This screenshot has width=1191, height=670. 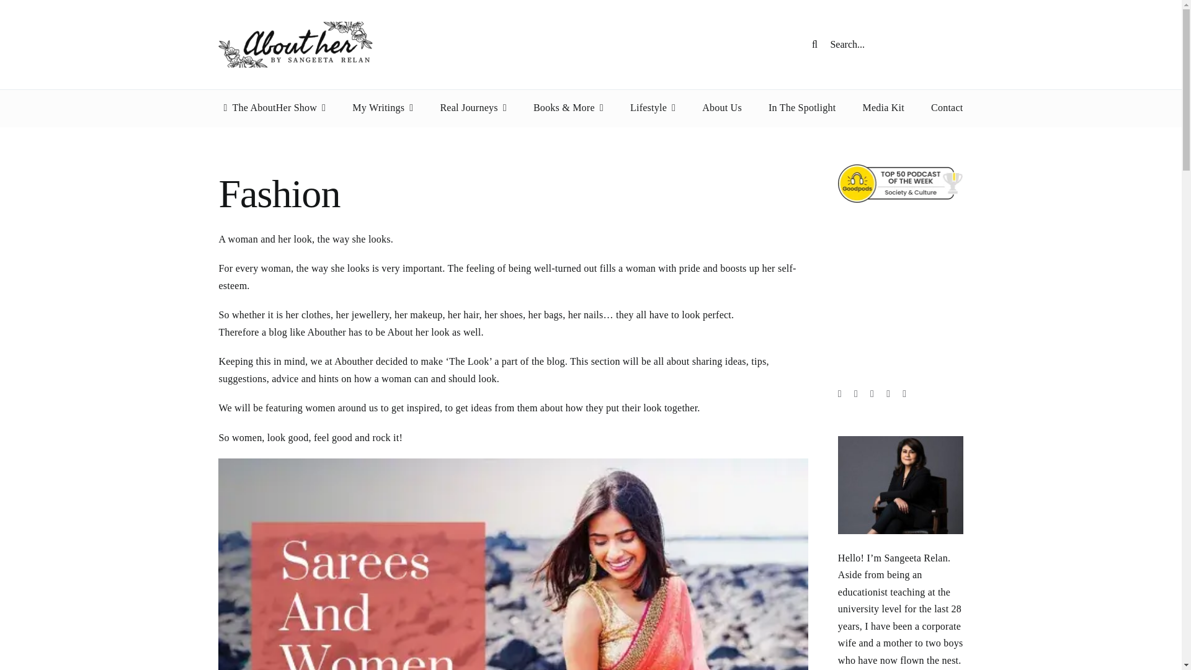 I want to click on Lifestyle, so click(x=653, y=108).